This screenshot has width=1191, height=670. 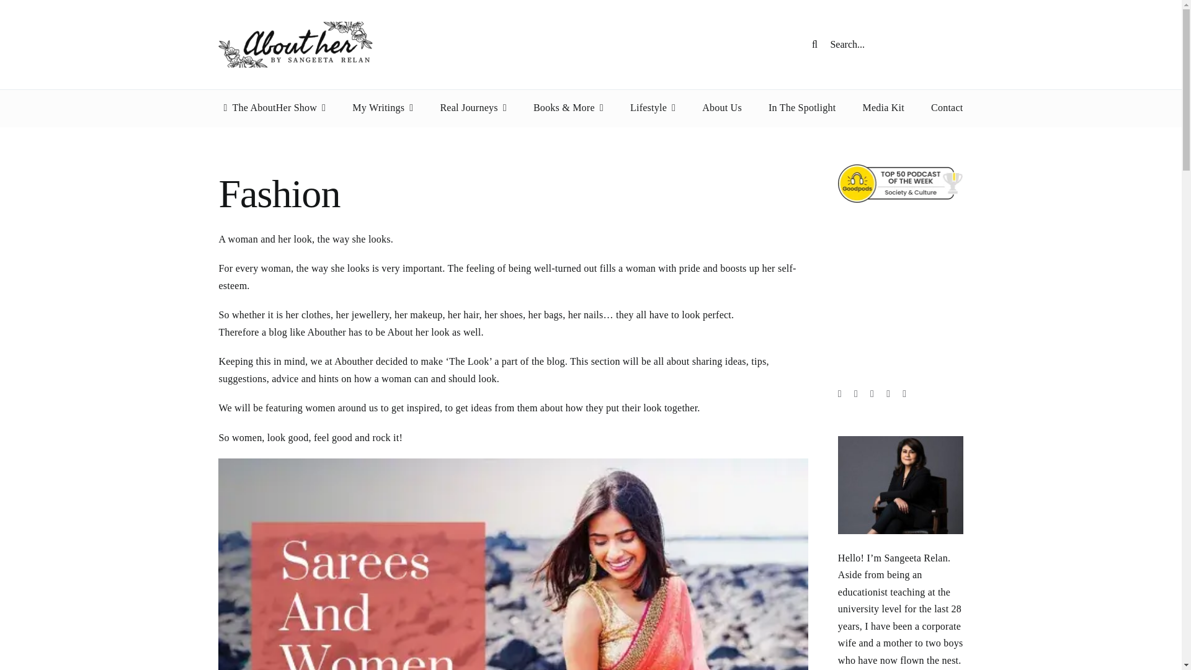 I want to click on Lifestyle, so click(x=653, y=108).